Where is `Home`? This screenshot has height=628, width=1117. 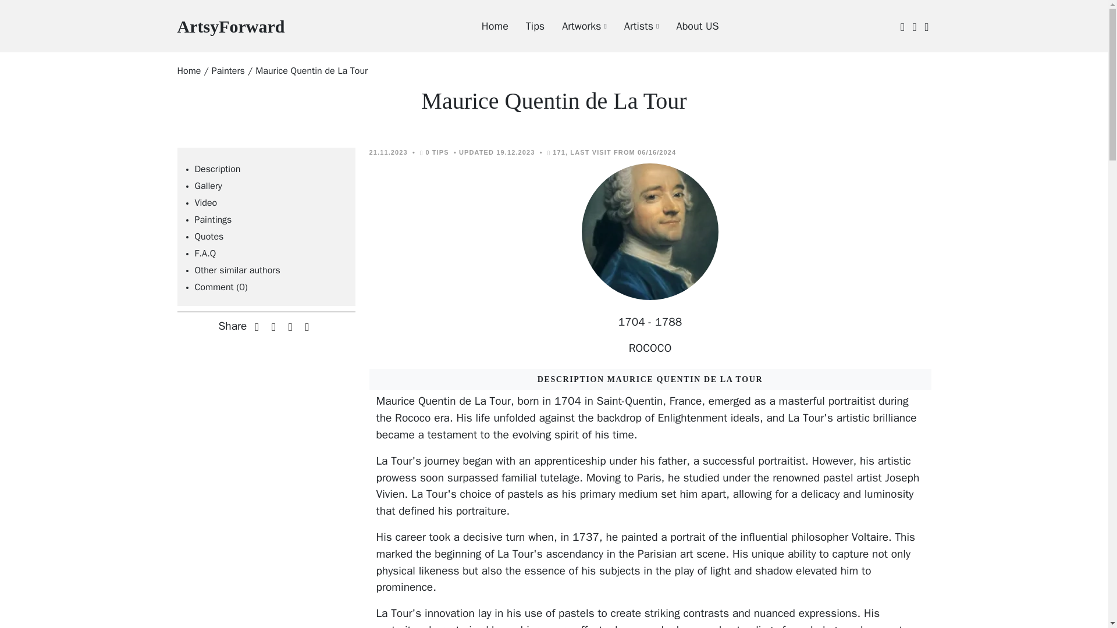
Home is located at coordinates (486, 26).